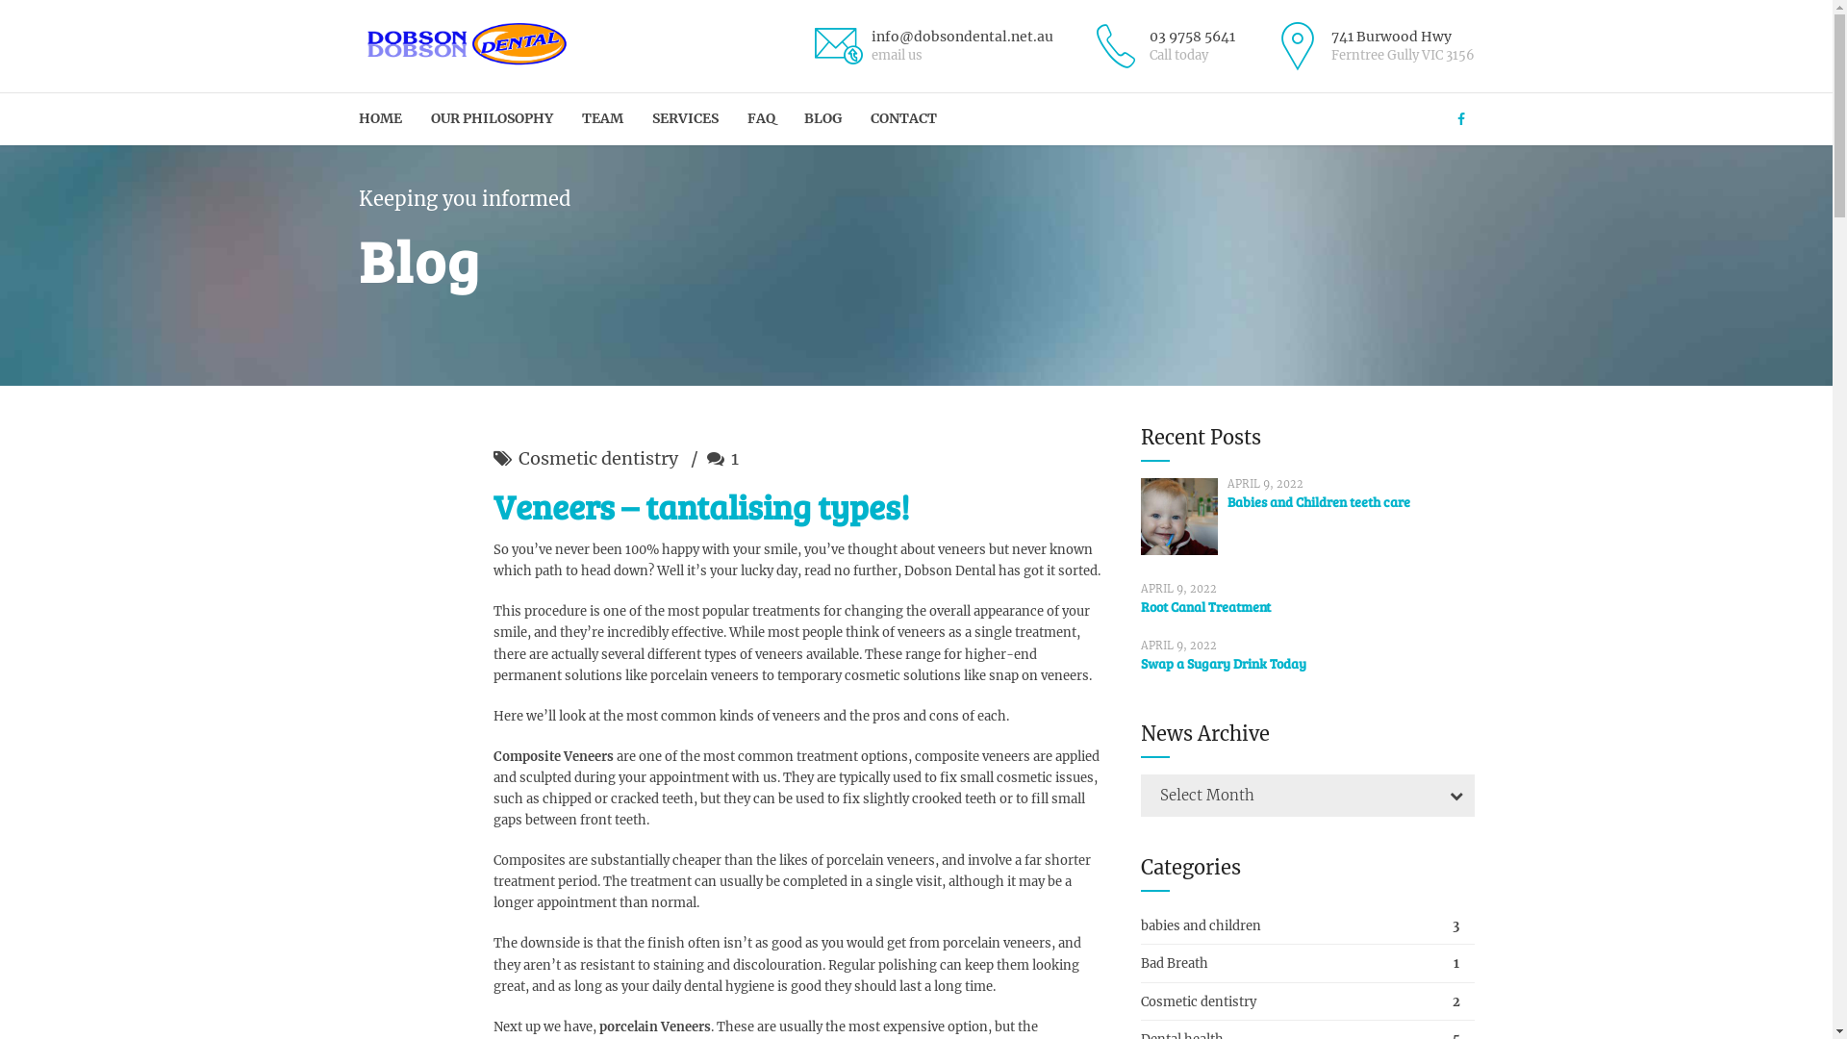 This screenshot has width=1847, height=1039. Describe the element at coordinates (721, 460) in the screenshot. I see `1` at that location.